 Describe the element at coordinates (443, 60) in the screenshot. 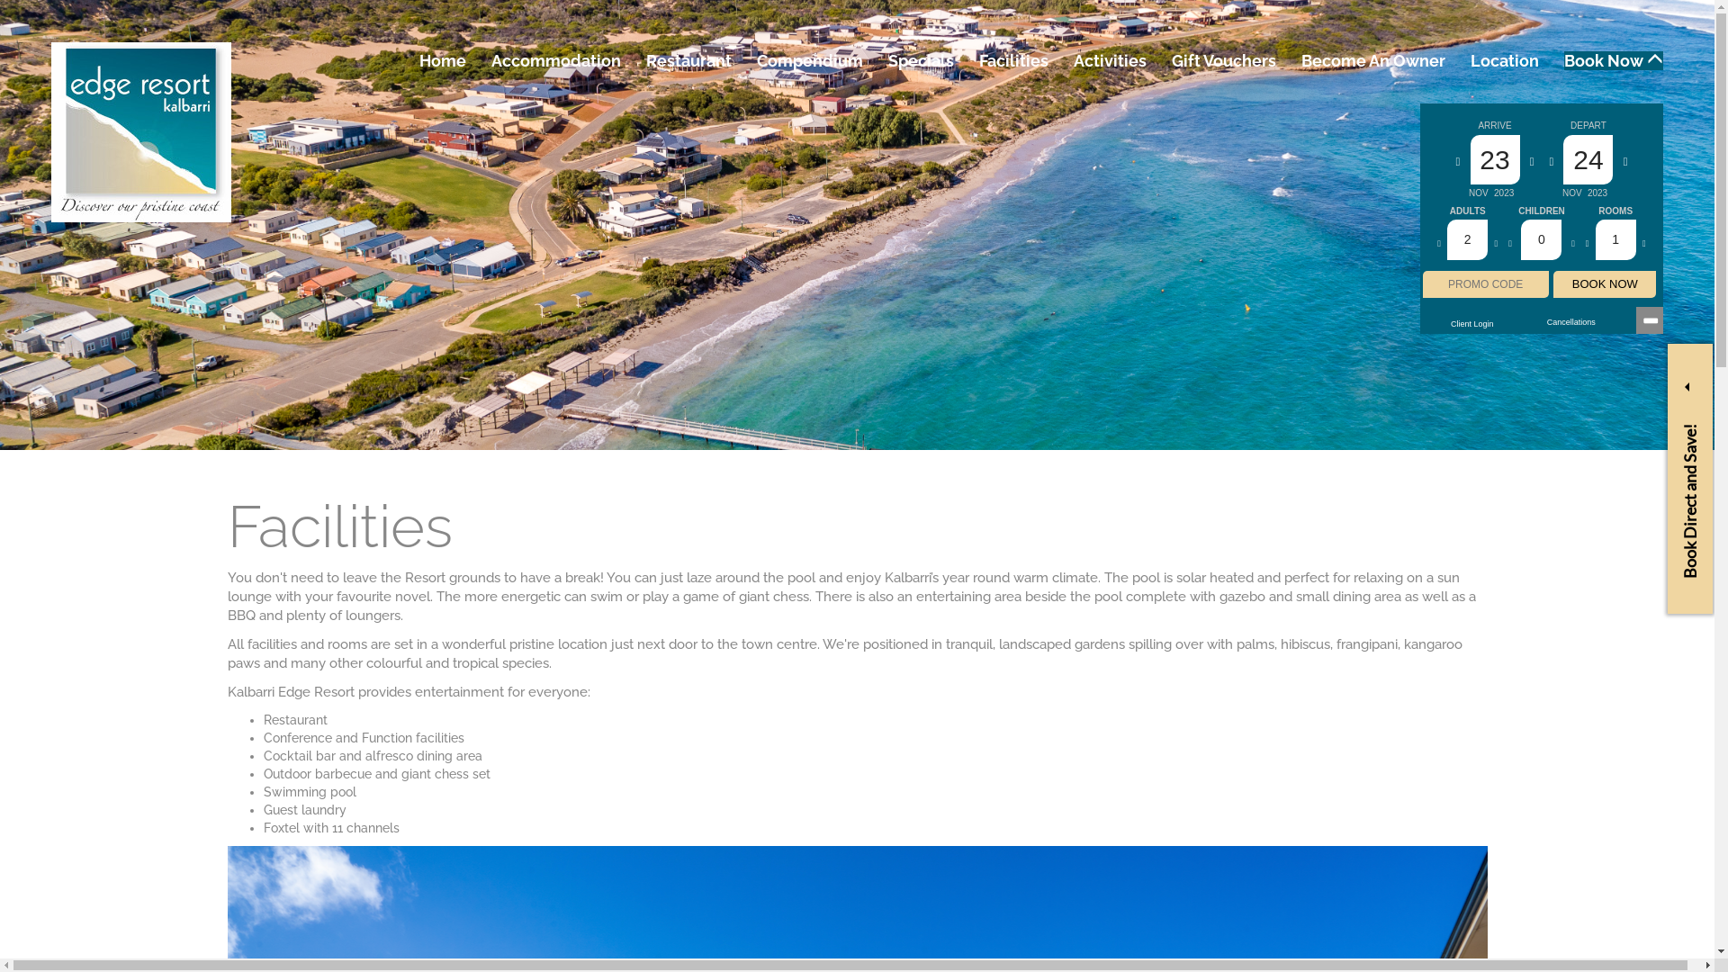

I see `Home` at that location.